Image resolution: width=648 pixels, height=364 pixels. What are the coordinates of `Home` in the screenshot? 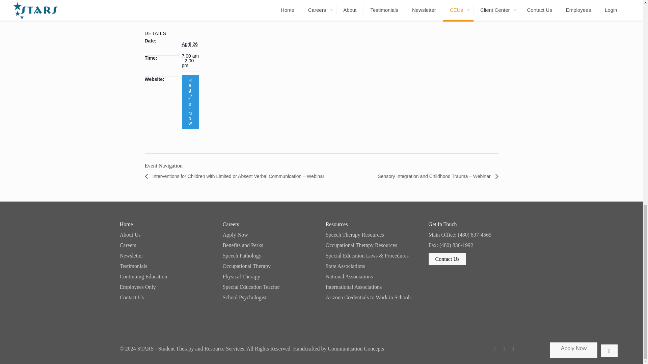 It's located at (167, 224).